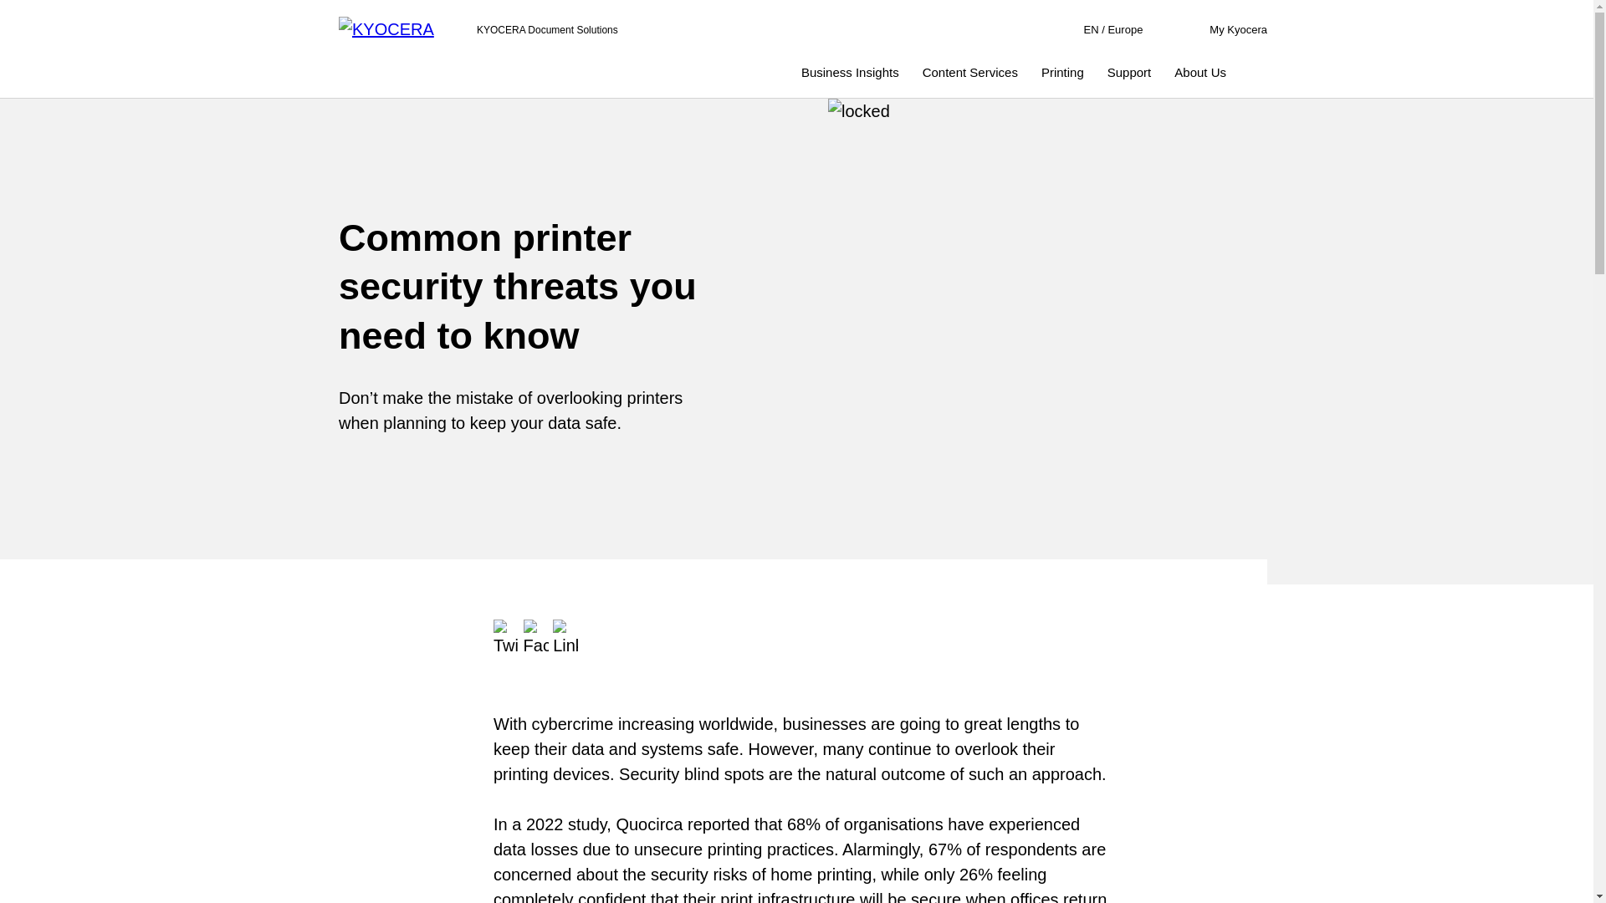 This screenshot has height=903, width=1606. What do you see at coordinates (1102, 29) in the screenshot?
I see `Content Services` at bounding box center [1102, 29].